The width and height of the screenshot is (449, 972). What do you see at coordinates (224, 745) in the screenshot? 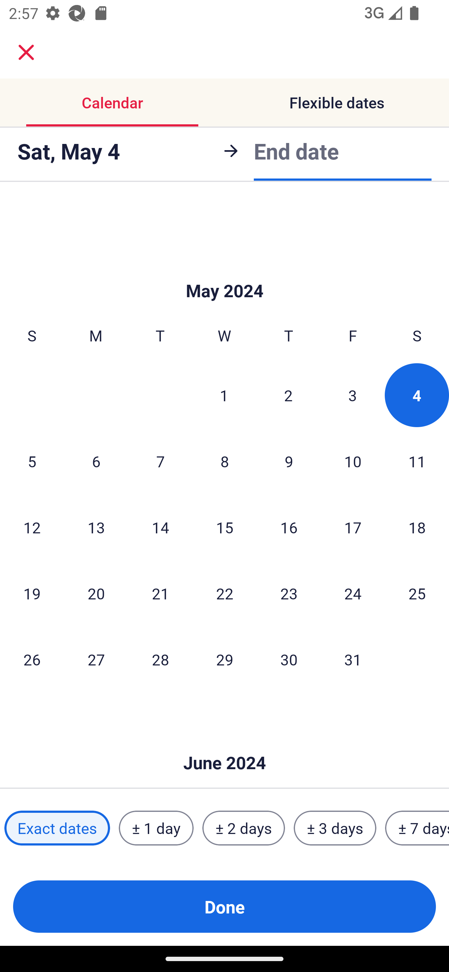
I see `Skip to Done` at bounding box center [224, 745].